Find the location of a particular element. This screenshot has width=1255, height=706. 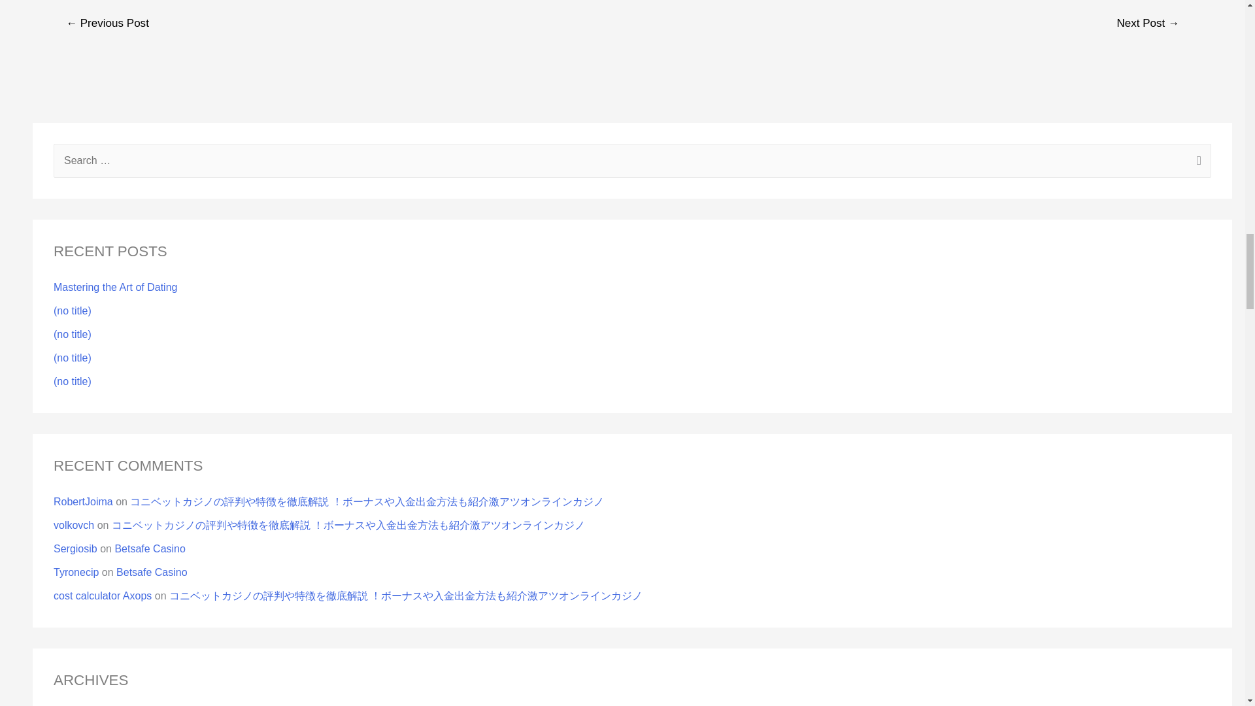

Betsafe Casino is located at coordinates (152, 573).